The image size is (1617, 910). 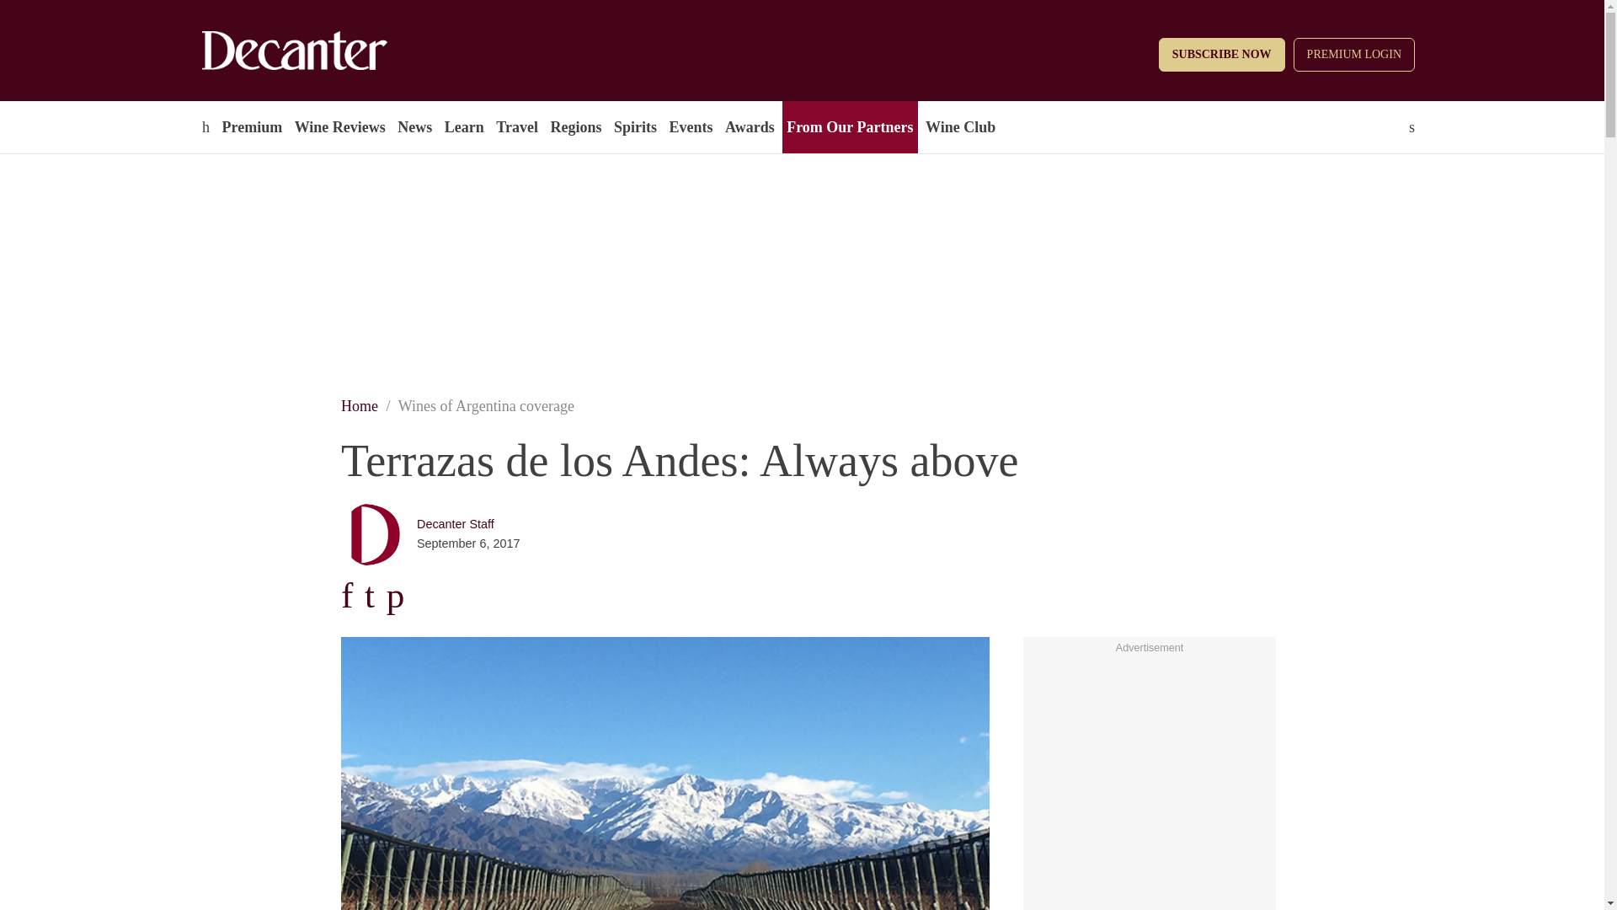 What do you see at coordinates (251, 126) in the screenshot?
I see `Premium` at bounding box center [251, 126].